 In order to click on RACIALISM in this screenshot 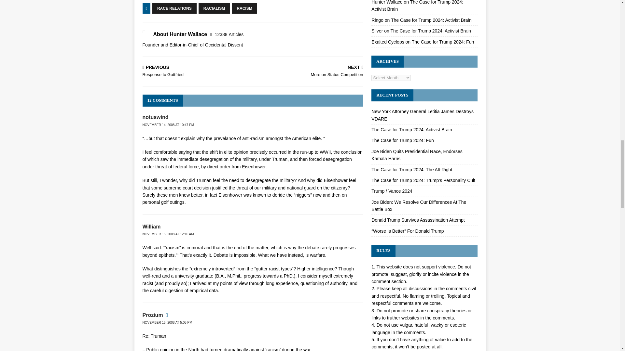, I will do `click(214, 8)`.